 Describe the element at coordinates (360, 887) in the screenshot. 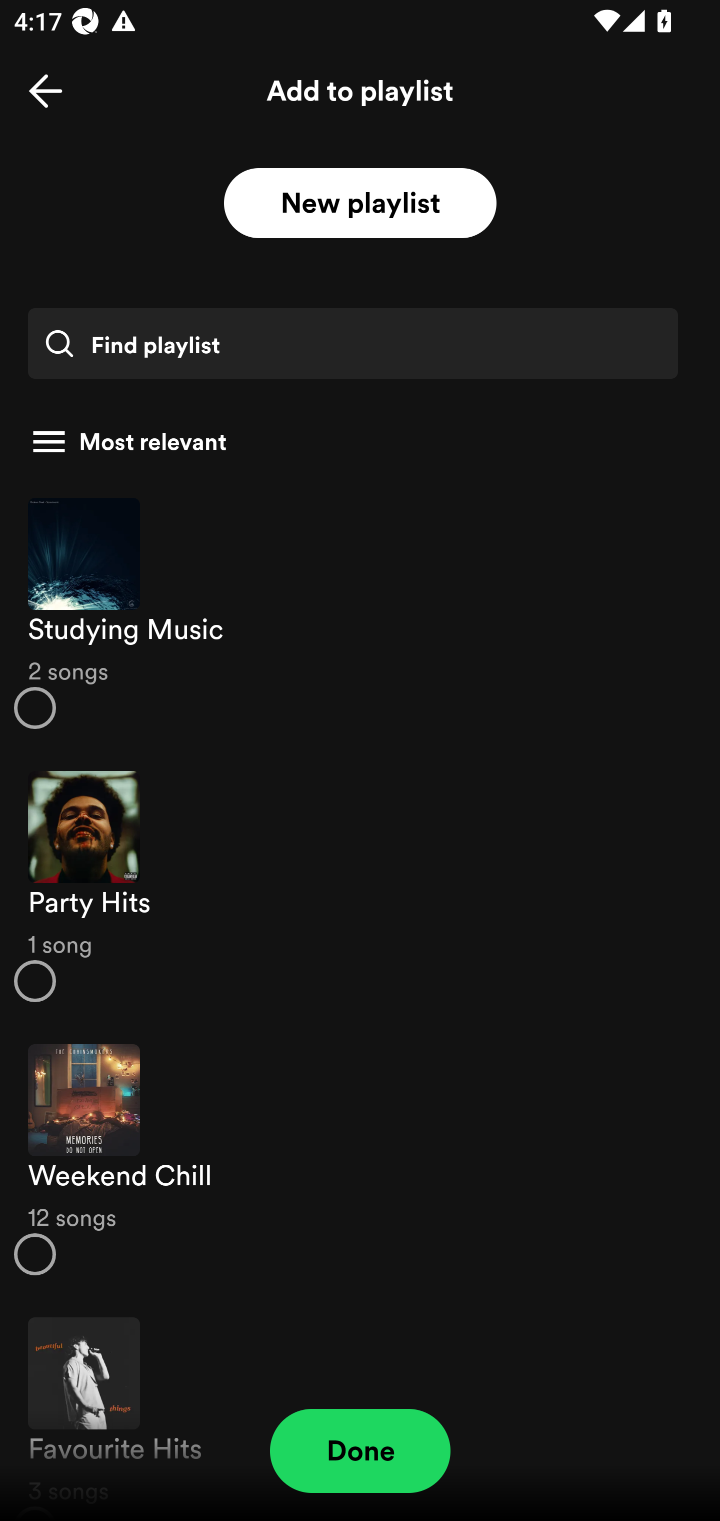

I see `Party Hits 1 song` at that location.